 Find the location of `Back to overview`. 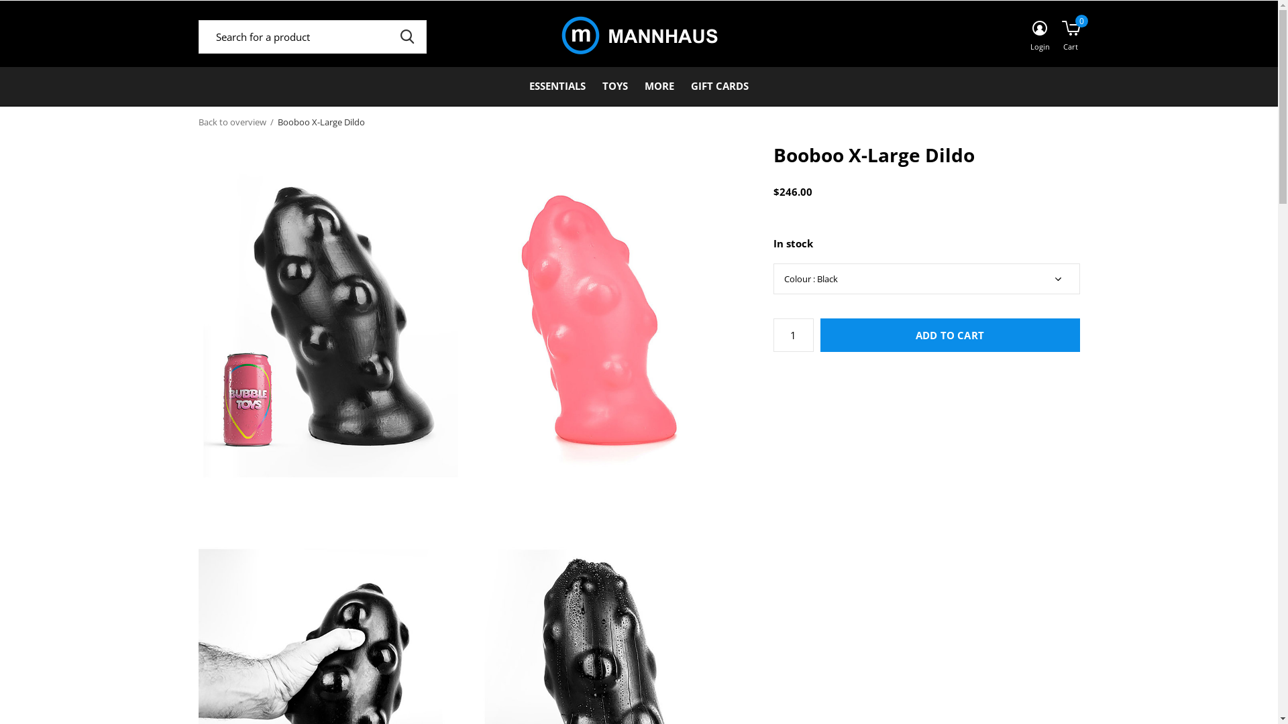

Back to overview is located at coordinates (232, 122).